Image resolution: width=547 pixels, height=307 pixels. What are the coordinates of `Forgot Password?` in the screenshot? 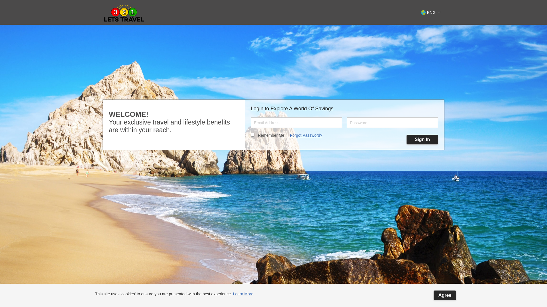 It's located at (306, 135).